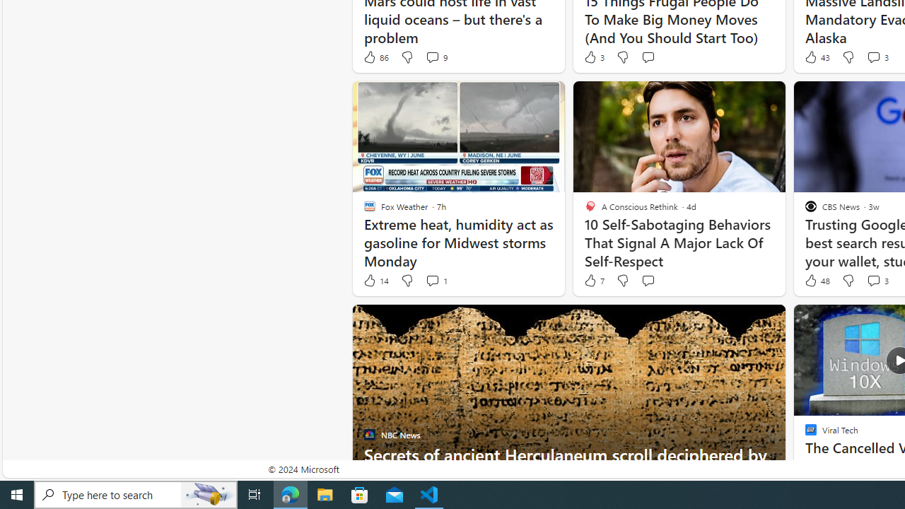 The image size is (905, 509). What do you see at coordinates (375, 281) in the screenshot?
I see `14 Like` at bounding box center [375, 281].